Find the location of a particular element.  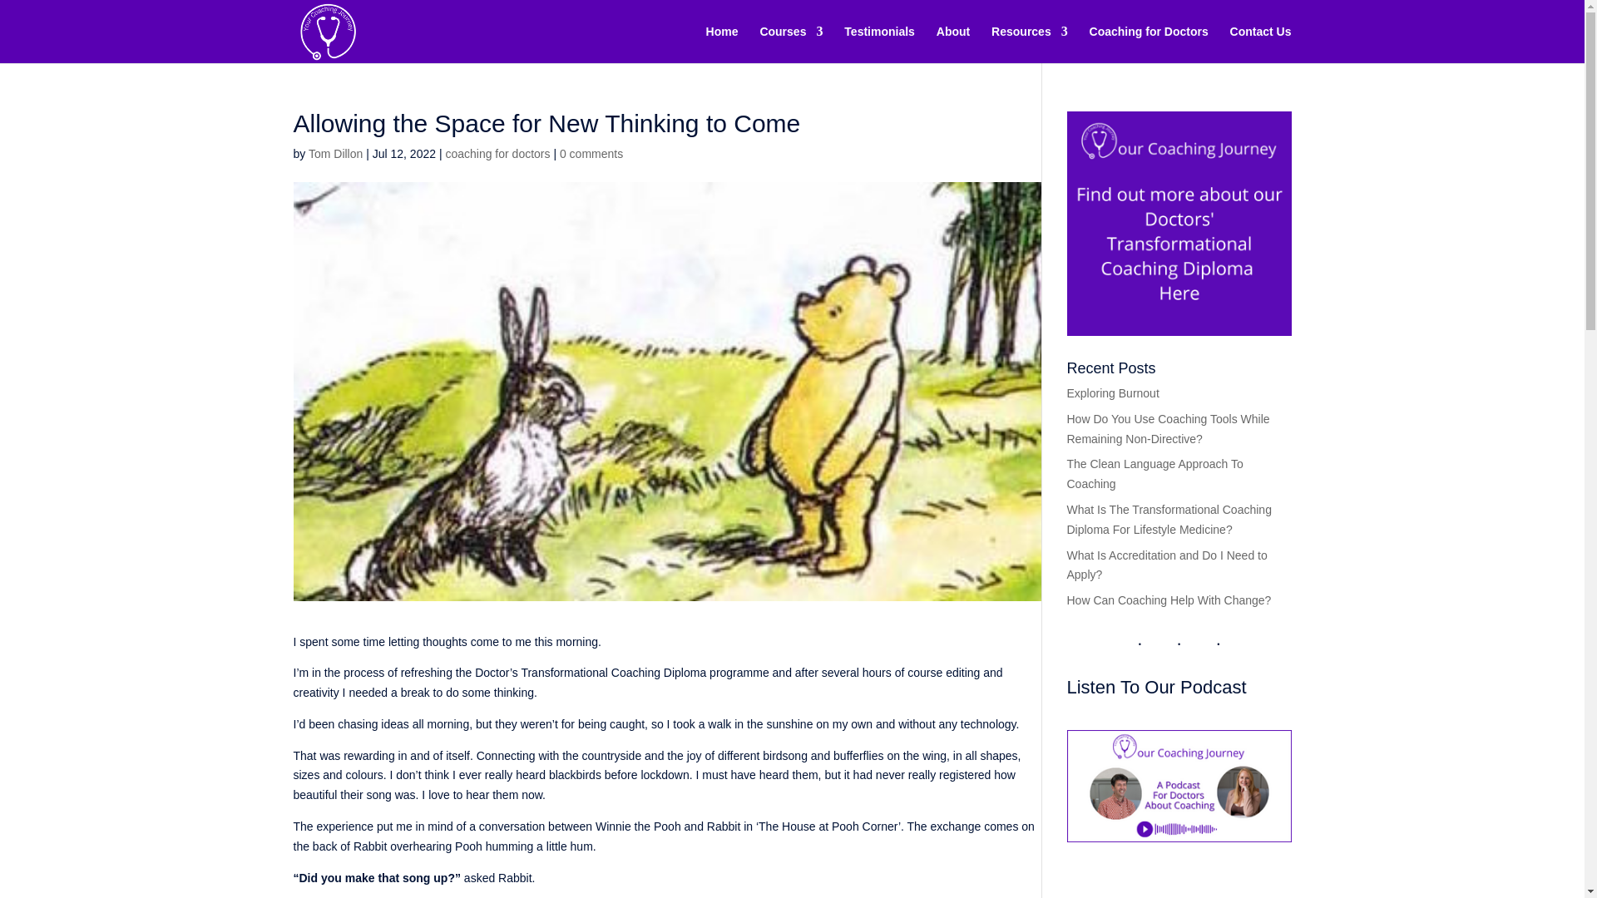

Tom Dillon is located at coordinates (334, 154).